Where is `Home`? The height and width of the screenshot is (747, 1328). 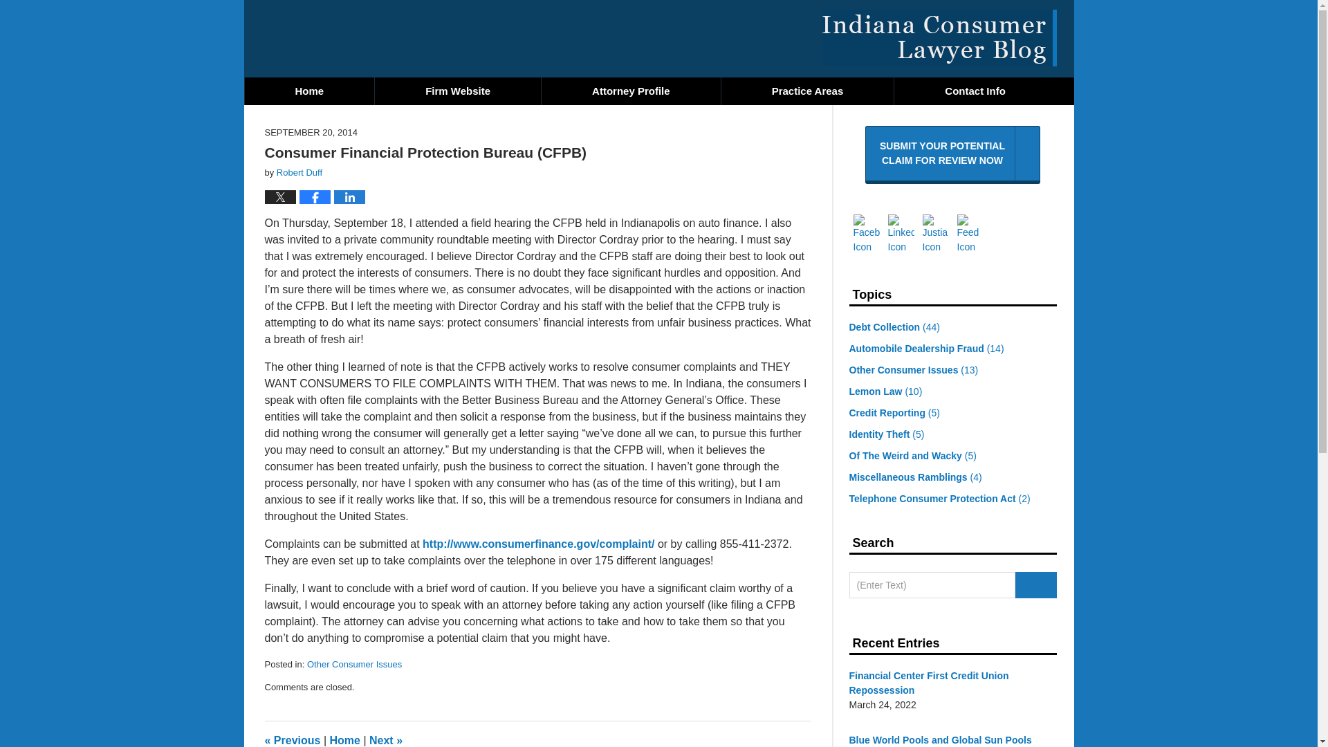
Home is located at coordinates (457, 91).